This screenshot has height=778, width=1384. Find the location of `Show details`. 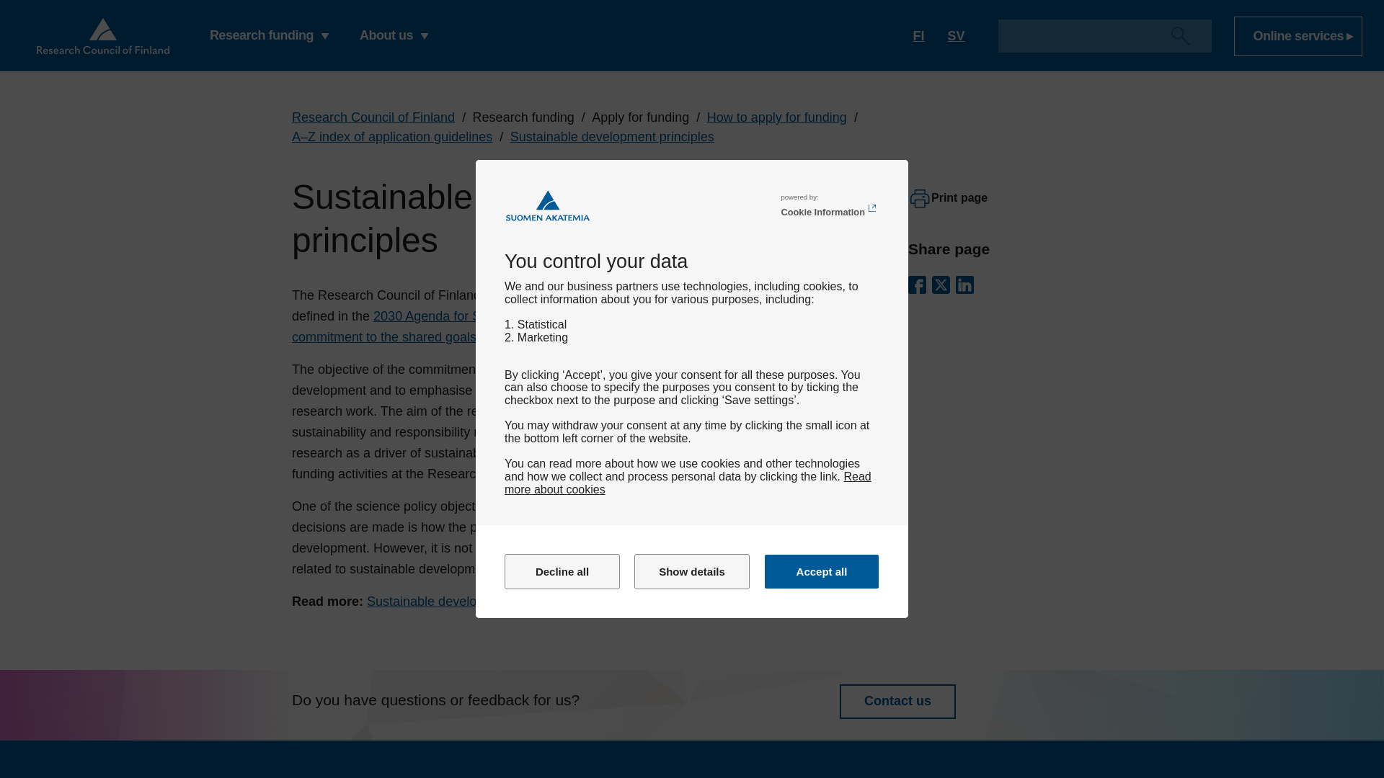

Show details is located at coordinates (692, 571).